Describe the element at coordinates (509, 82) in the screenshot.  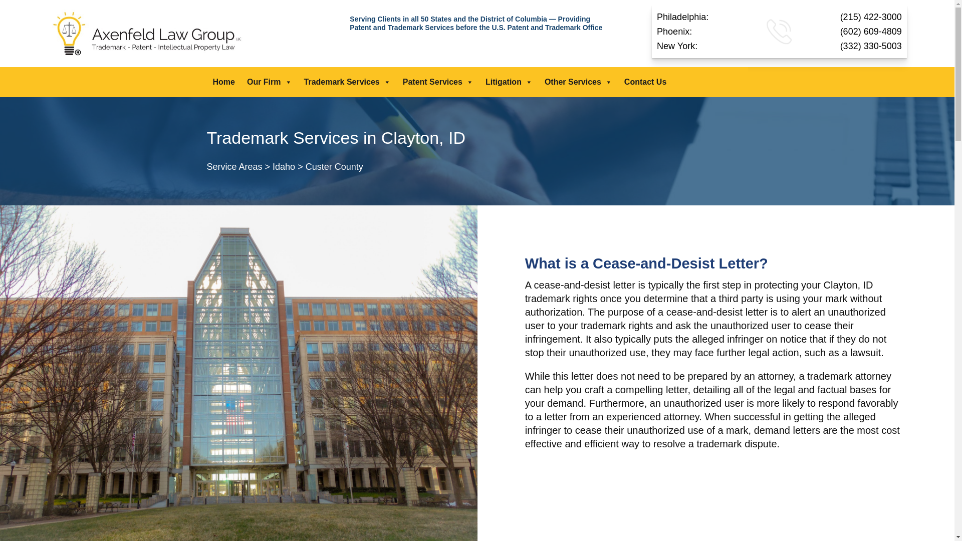
I see `Litigation` at that location.